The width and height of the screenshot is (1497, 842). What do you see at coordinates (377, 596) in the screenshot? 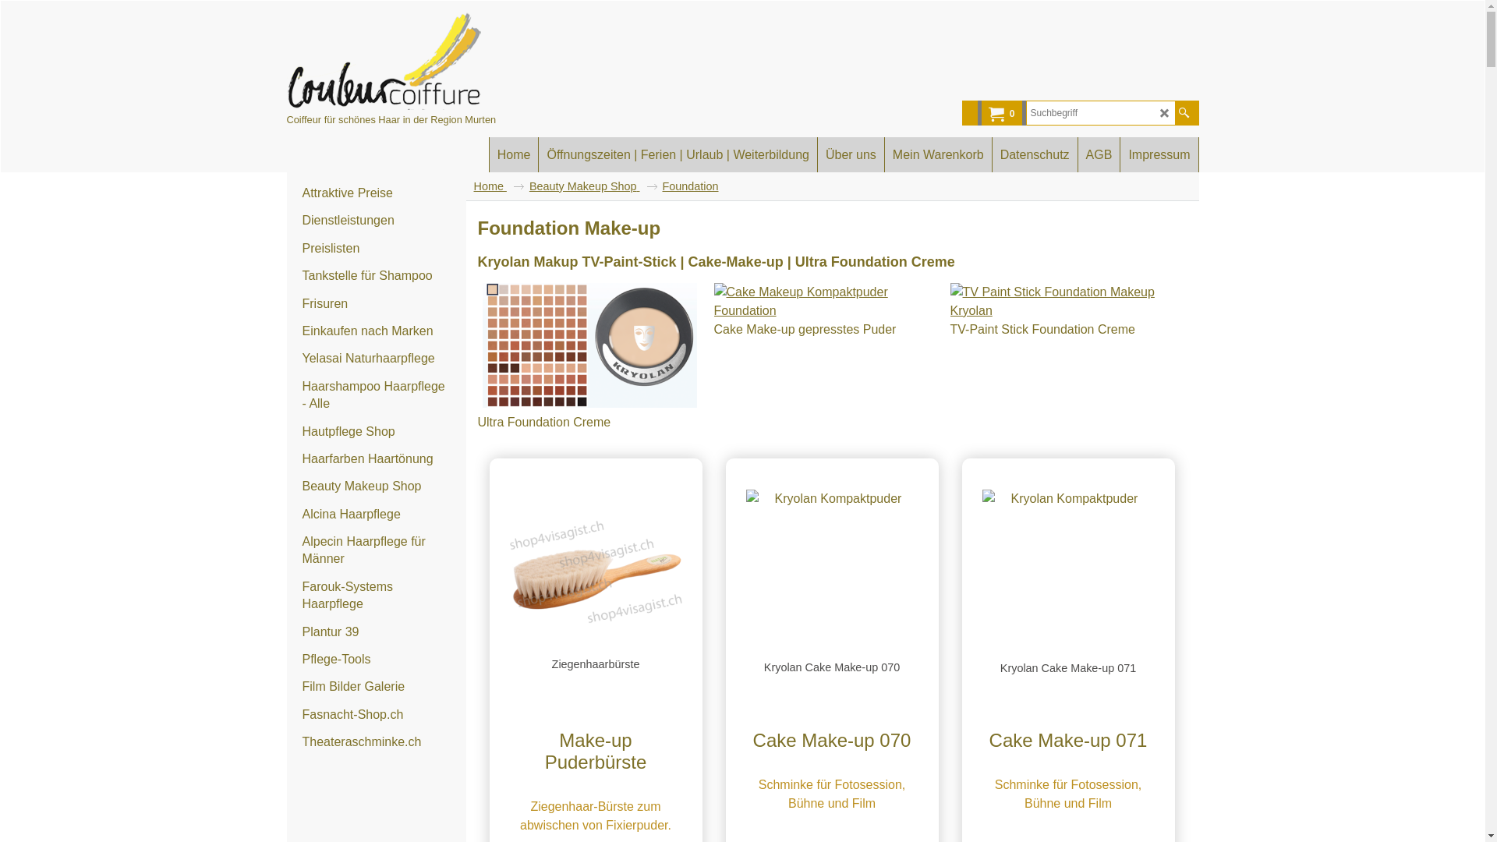
I see `Farouk-Systems Haarpflege` at bounding box center [377, 596].